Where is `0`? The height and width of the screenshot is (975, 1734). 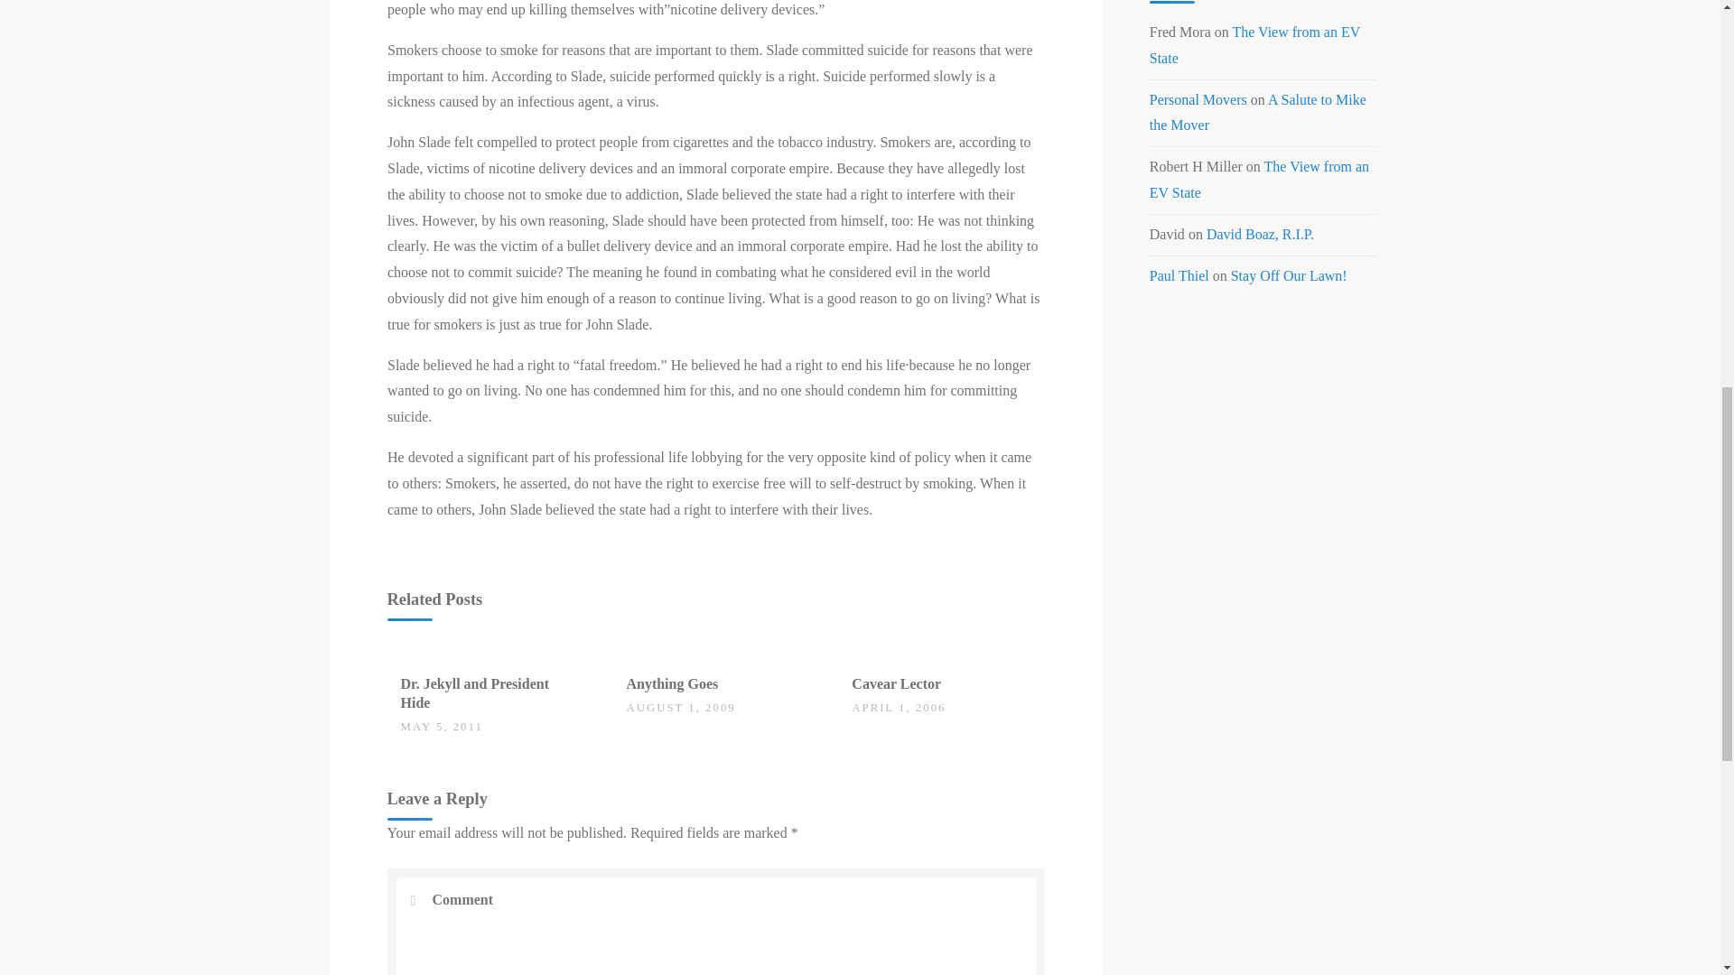
0 is located at coordinates (410, 675).